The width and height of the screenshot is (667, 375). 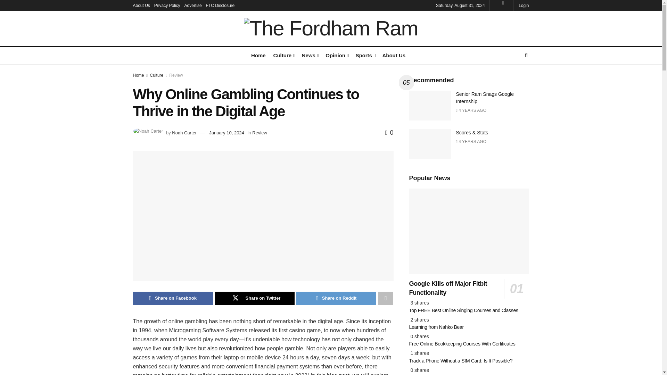 I want to click on About Us, so click(x=141, y=6).